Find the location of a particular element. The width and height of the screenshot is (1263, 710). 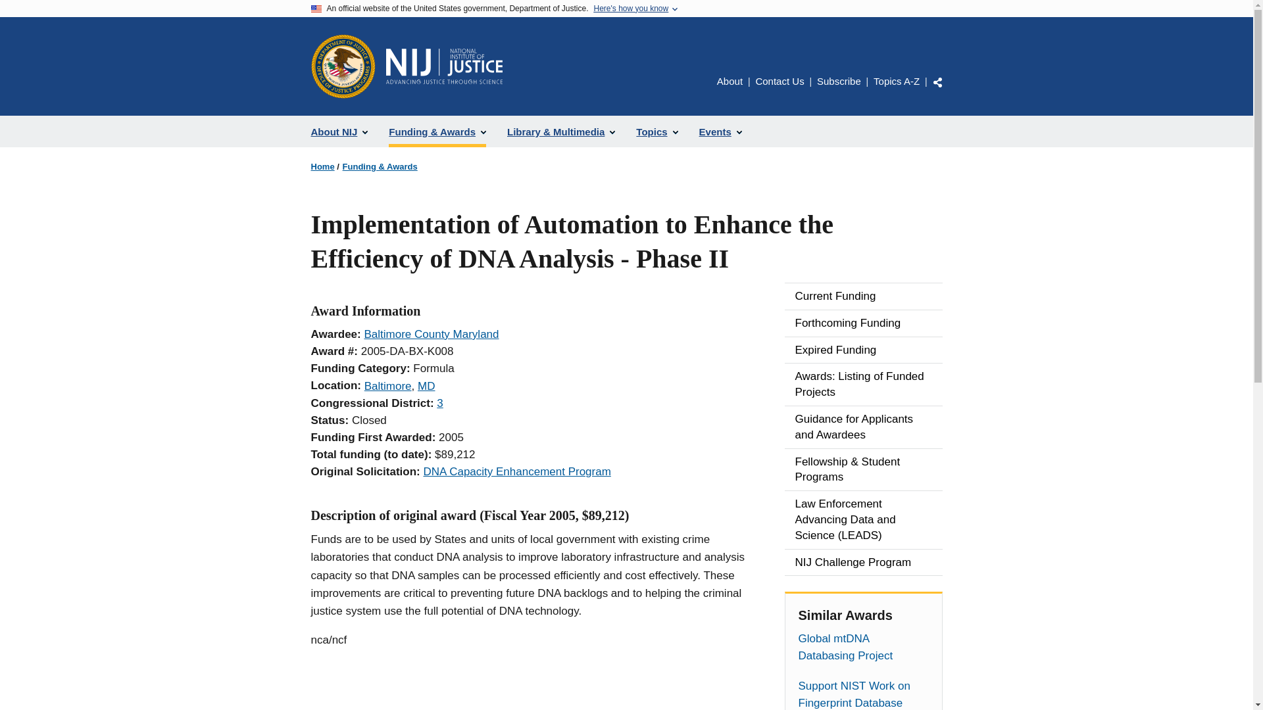

NIJ Challenge Program is located at coordinates (863, 562).